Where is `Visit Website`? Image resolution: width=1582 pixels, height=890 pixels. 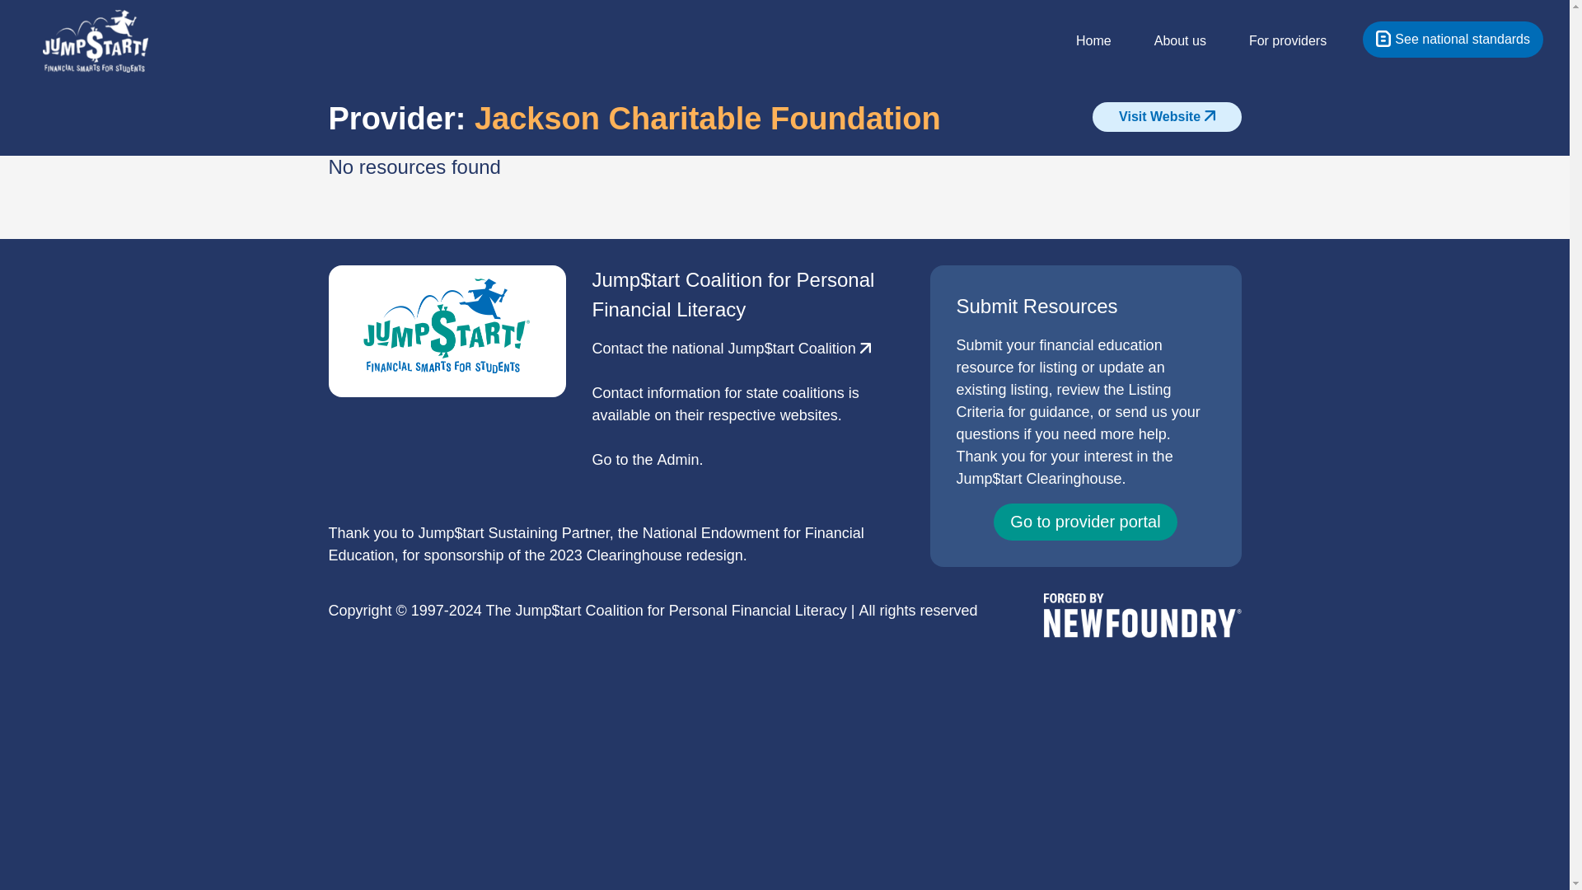
Visit Website is located at coordinates (1167, 117).